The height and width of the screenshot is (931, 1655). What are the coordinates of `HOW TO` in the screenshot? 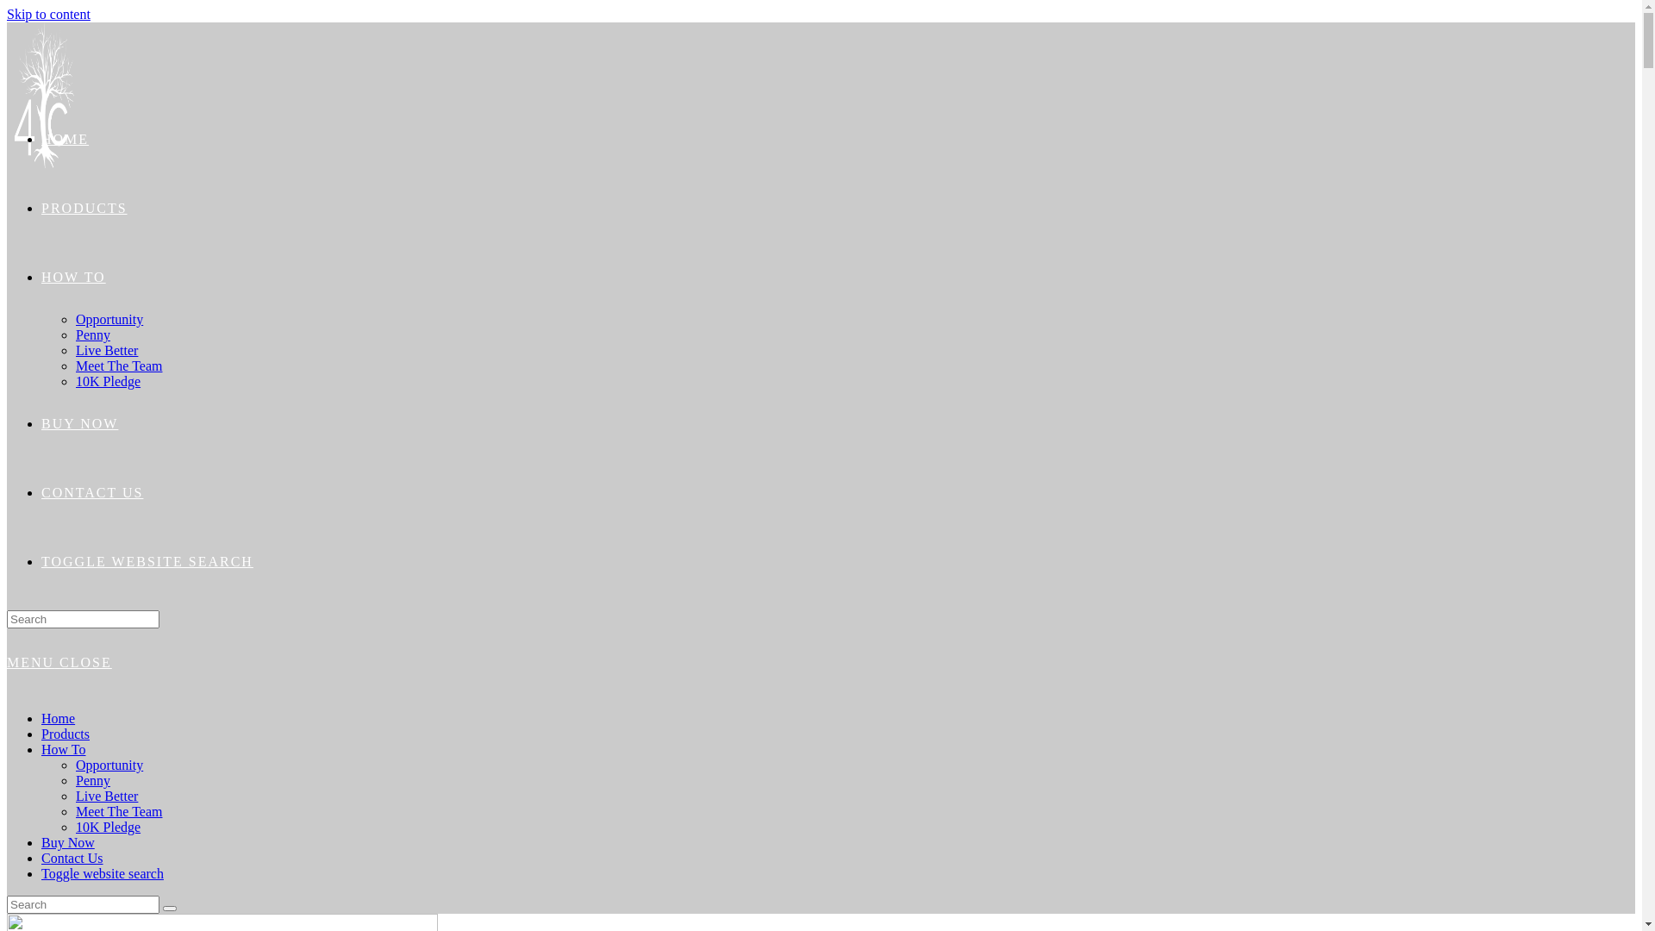 It's located at (73, 278).